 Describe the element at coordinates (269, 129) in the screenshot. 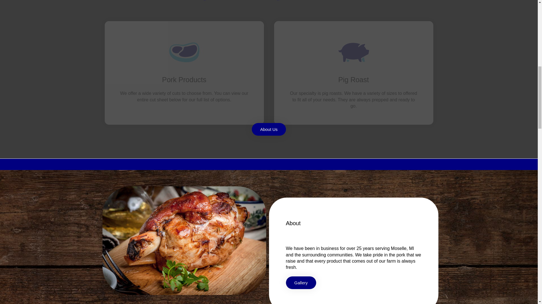

I see `About Us` at that location.